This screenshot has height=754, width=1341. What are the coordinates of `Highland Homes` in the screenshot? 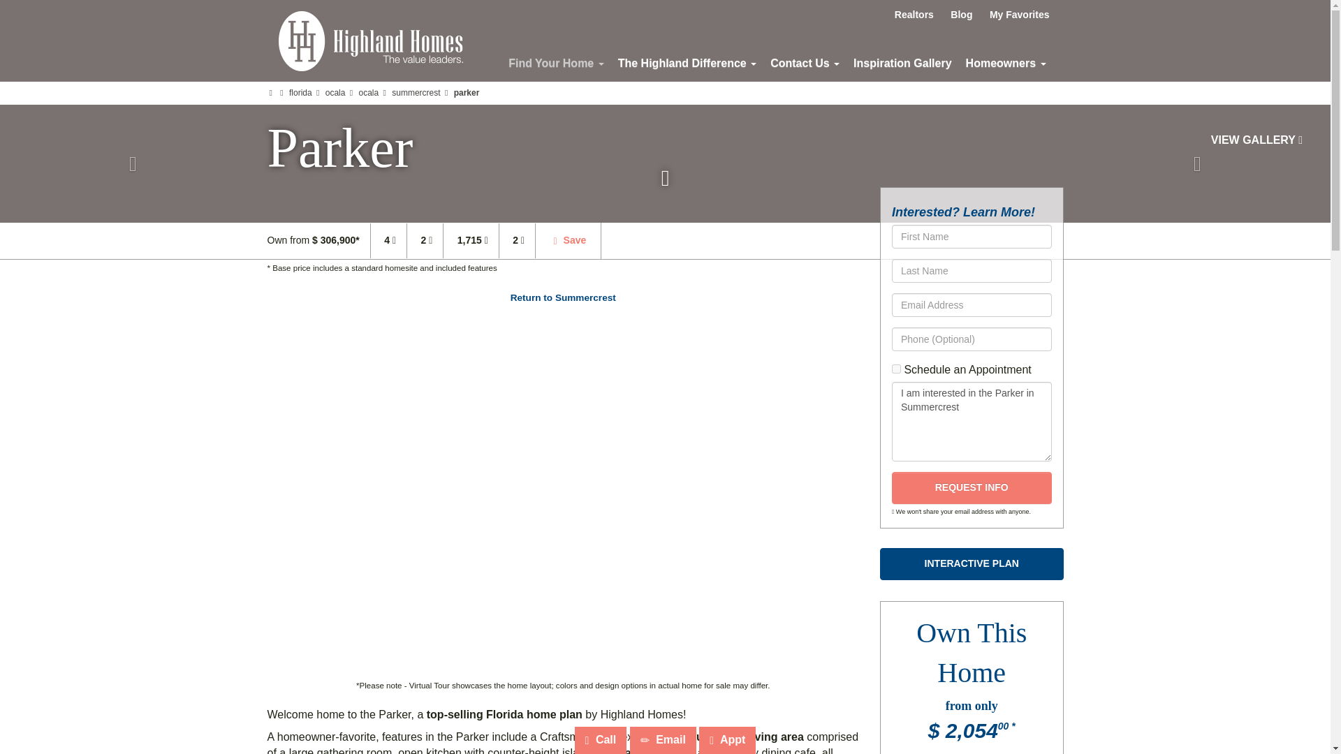 It's located at (370, 40).